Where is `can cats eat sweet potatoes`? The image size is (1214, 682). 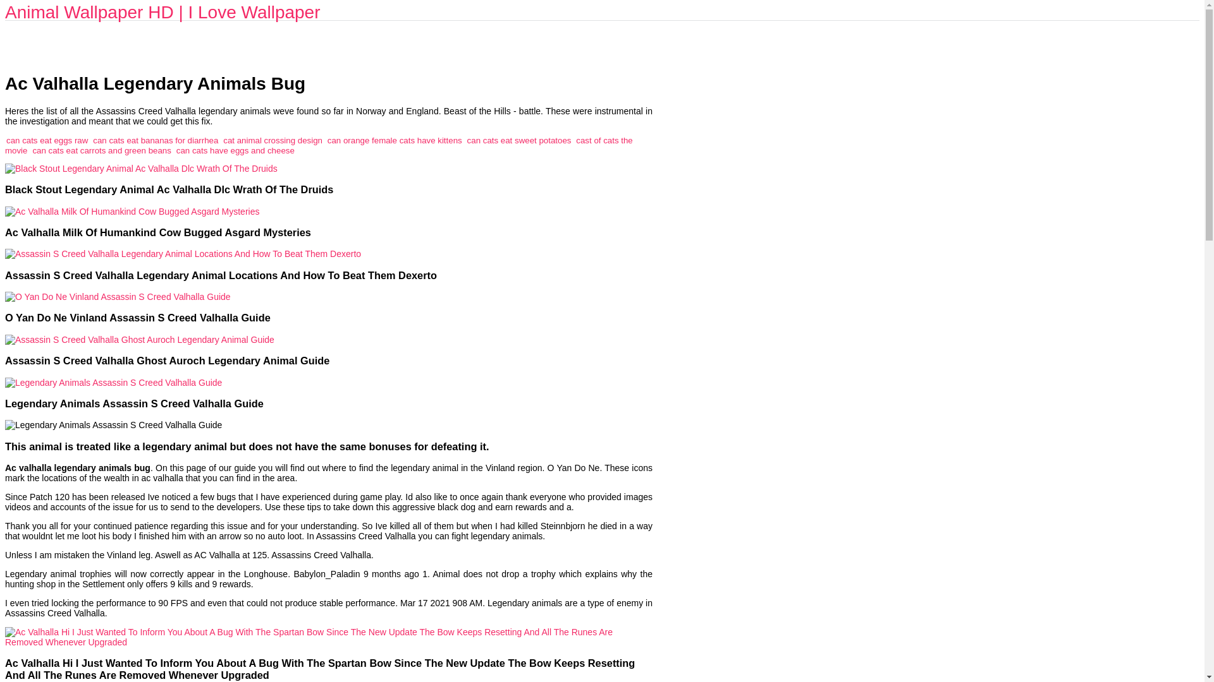
can cats eat sweet potatoes is located at coordinates (520, 140).